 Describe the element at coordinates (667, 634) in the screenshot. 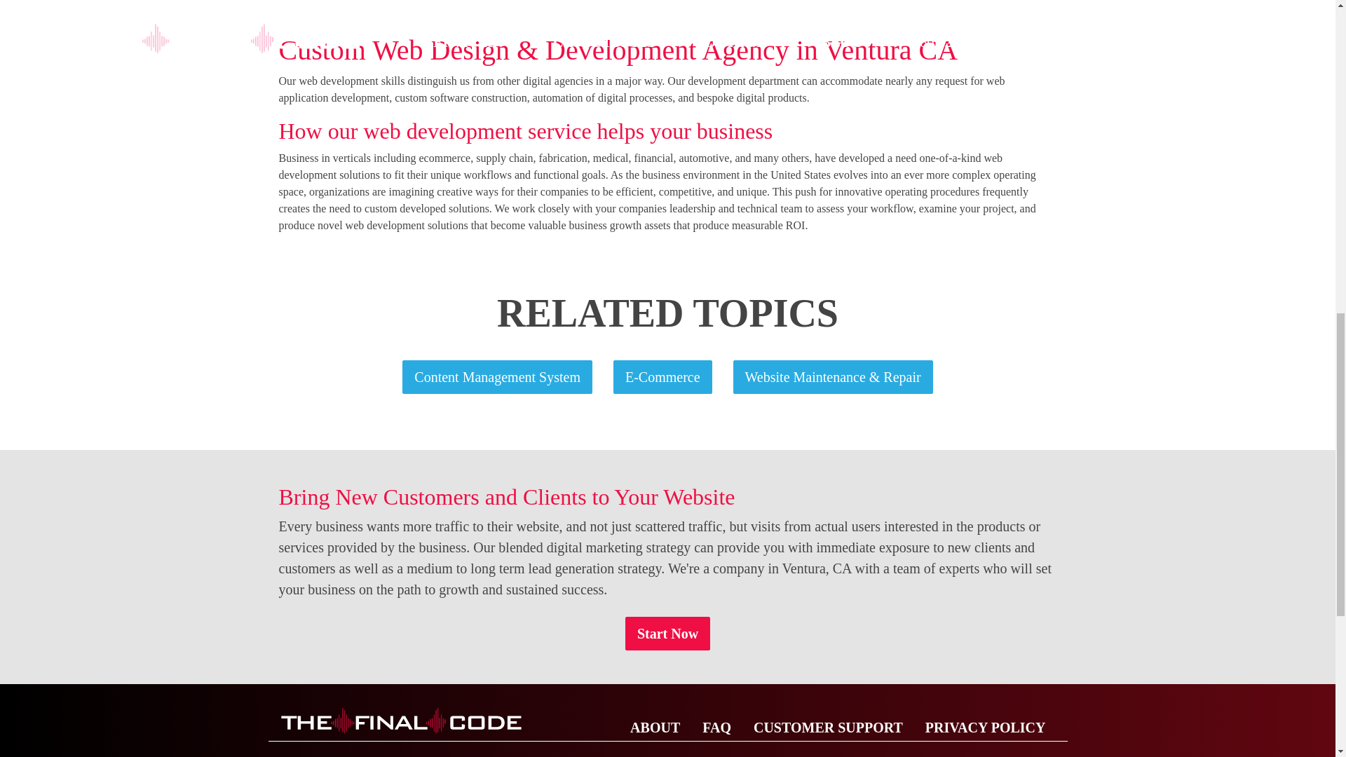

I see `Become a client` at that location.